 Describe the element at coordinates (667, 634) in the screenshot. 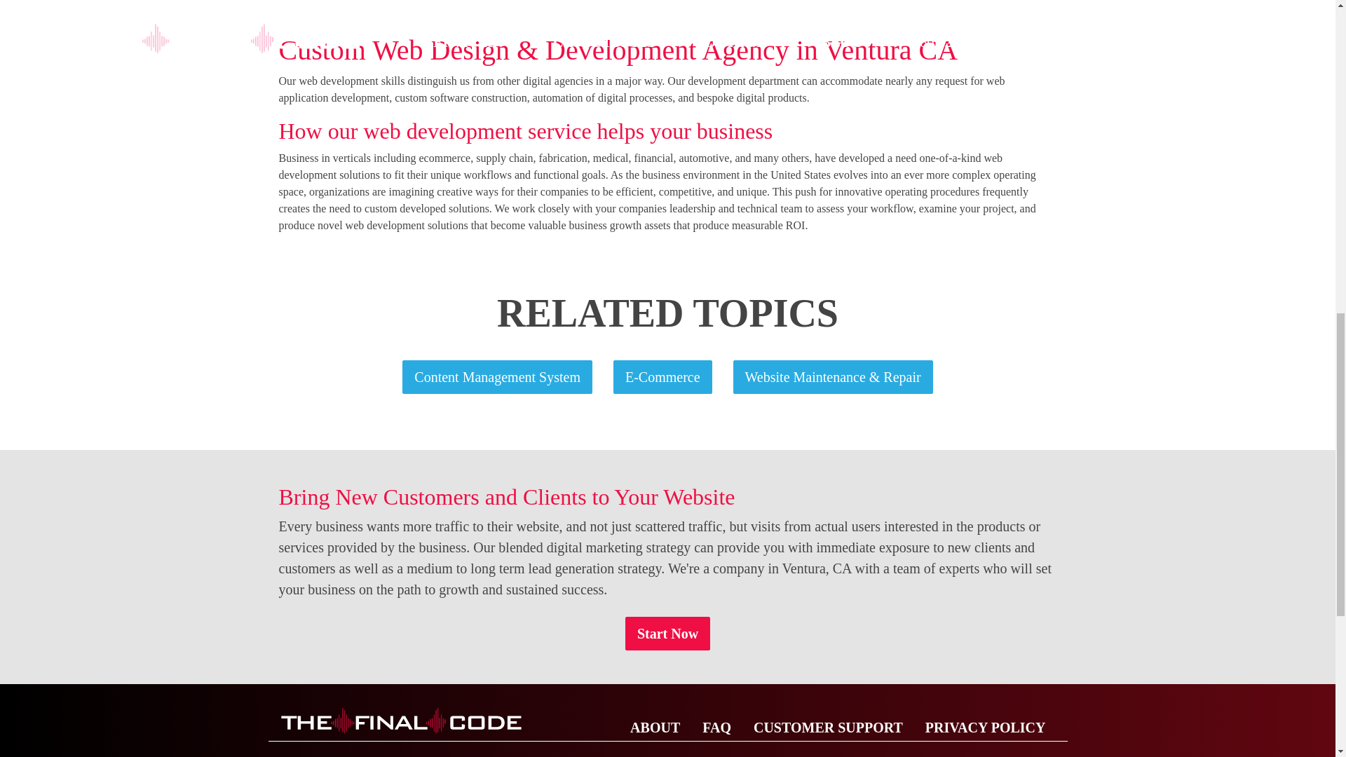

I see `Become a client` at that location.